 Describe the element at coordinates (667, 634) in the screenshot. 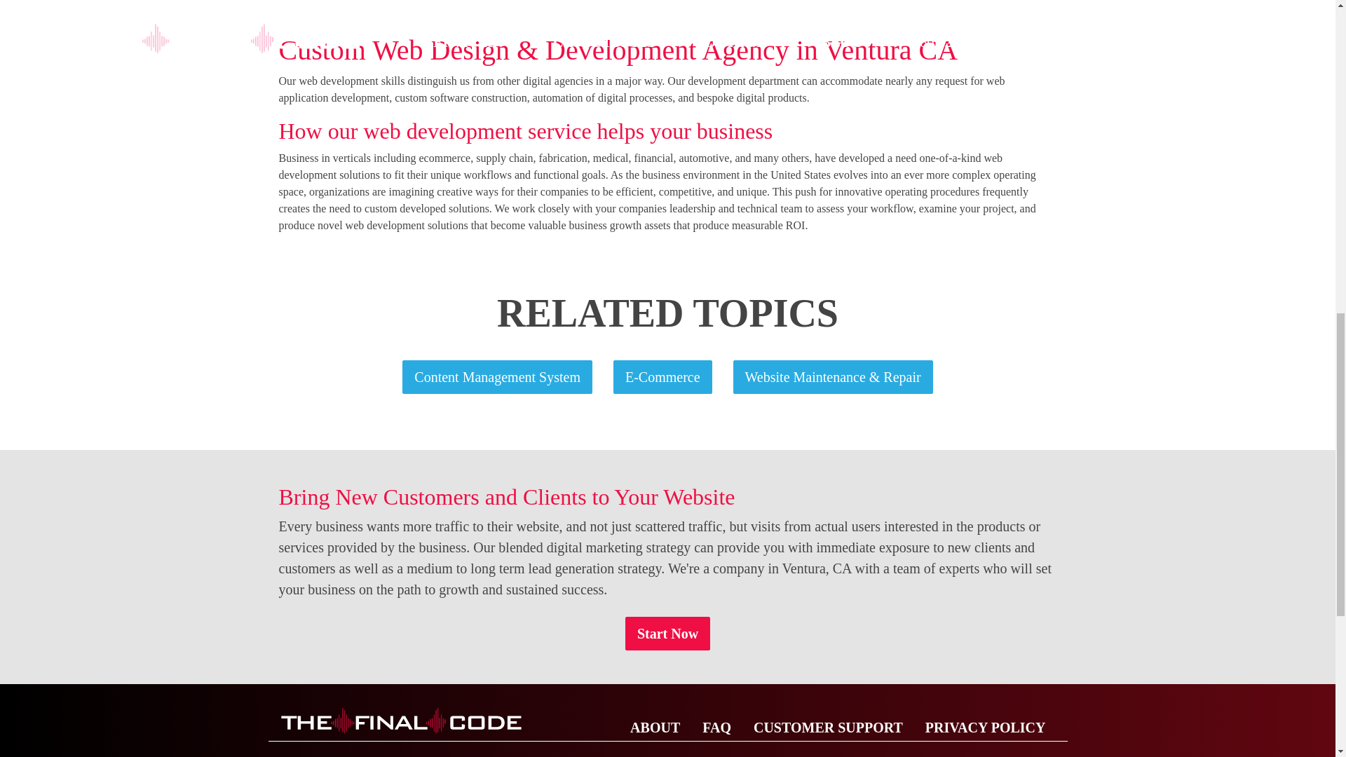

I see `Become a client` at that location.